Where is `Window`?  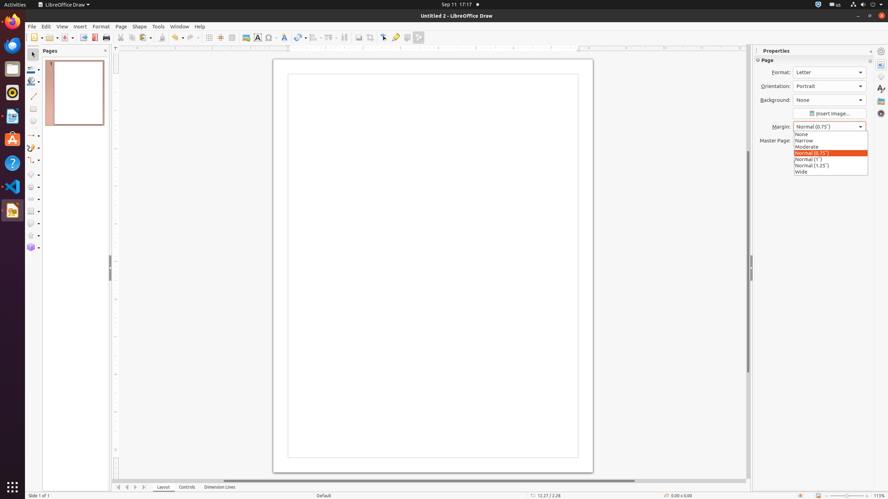 Window is located at coordinates (180, 26).